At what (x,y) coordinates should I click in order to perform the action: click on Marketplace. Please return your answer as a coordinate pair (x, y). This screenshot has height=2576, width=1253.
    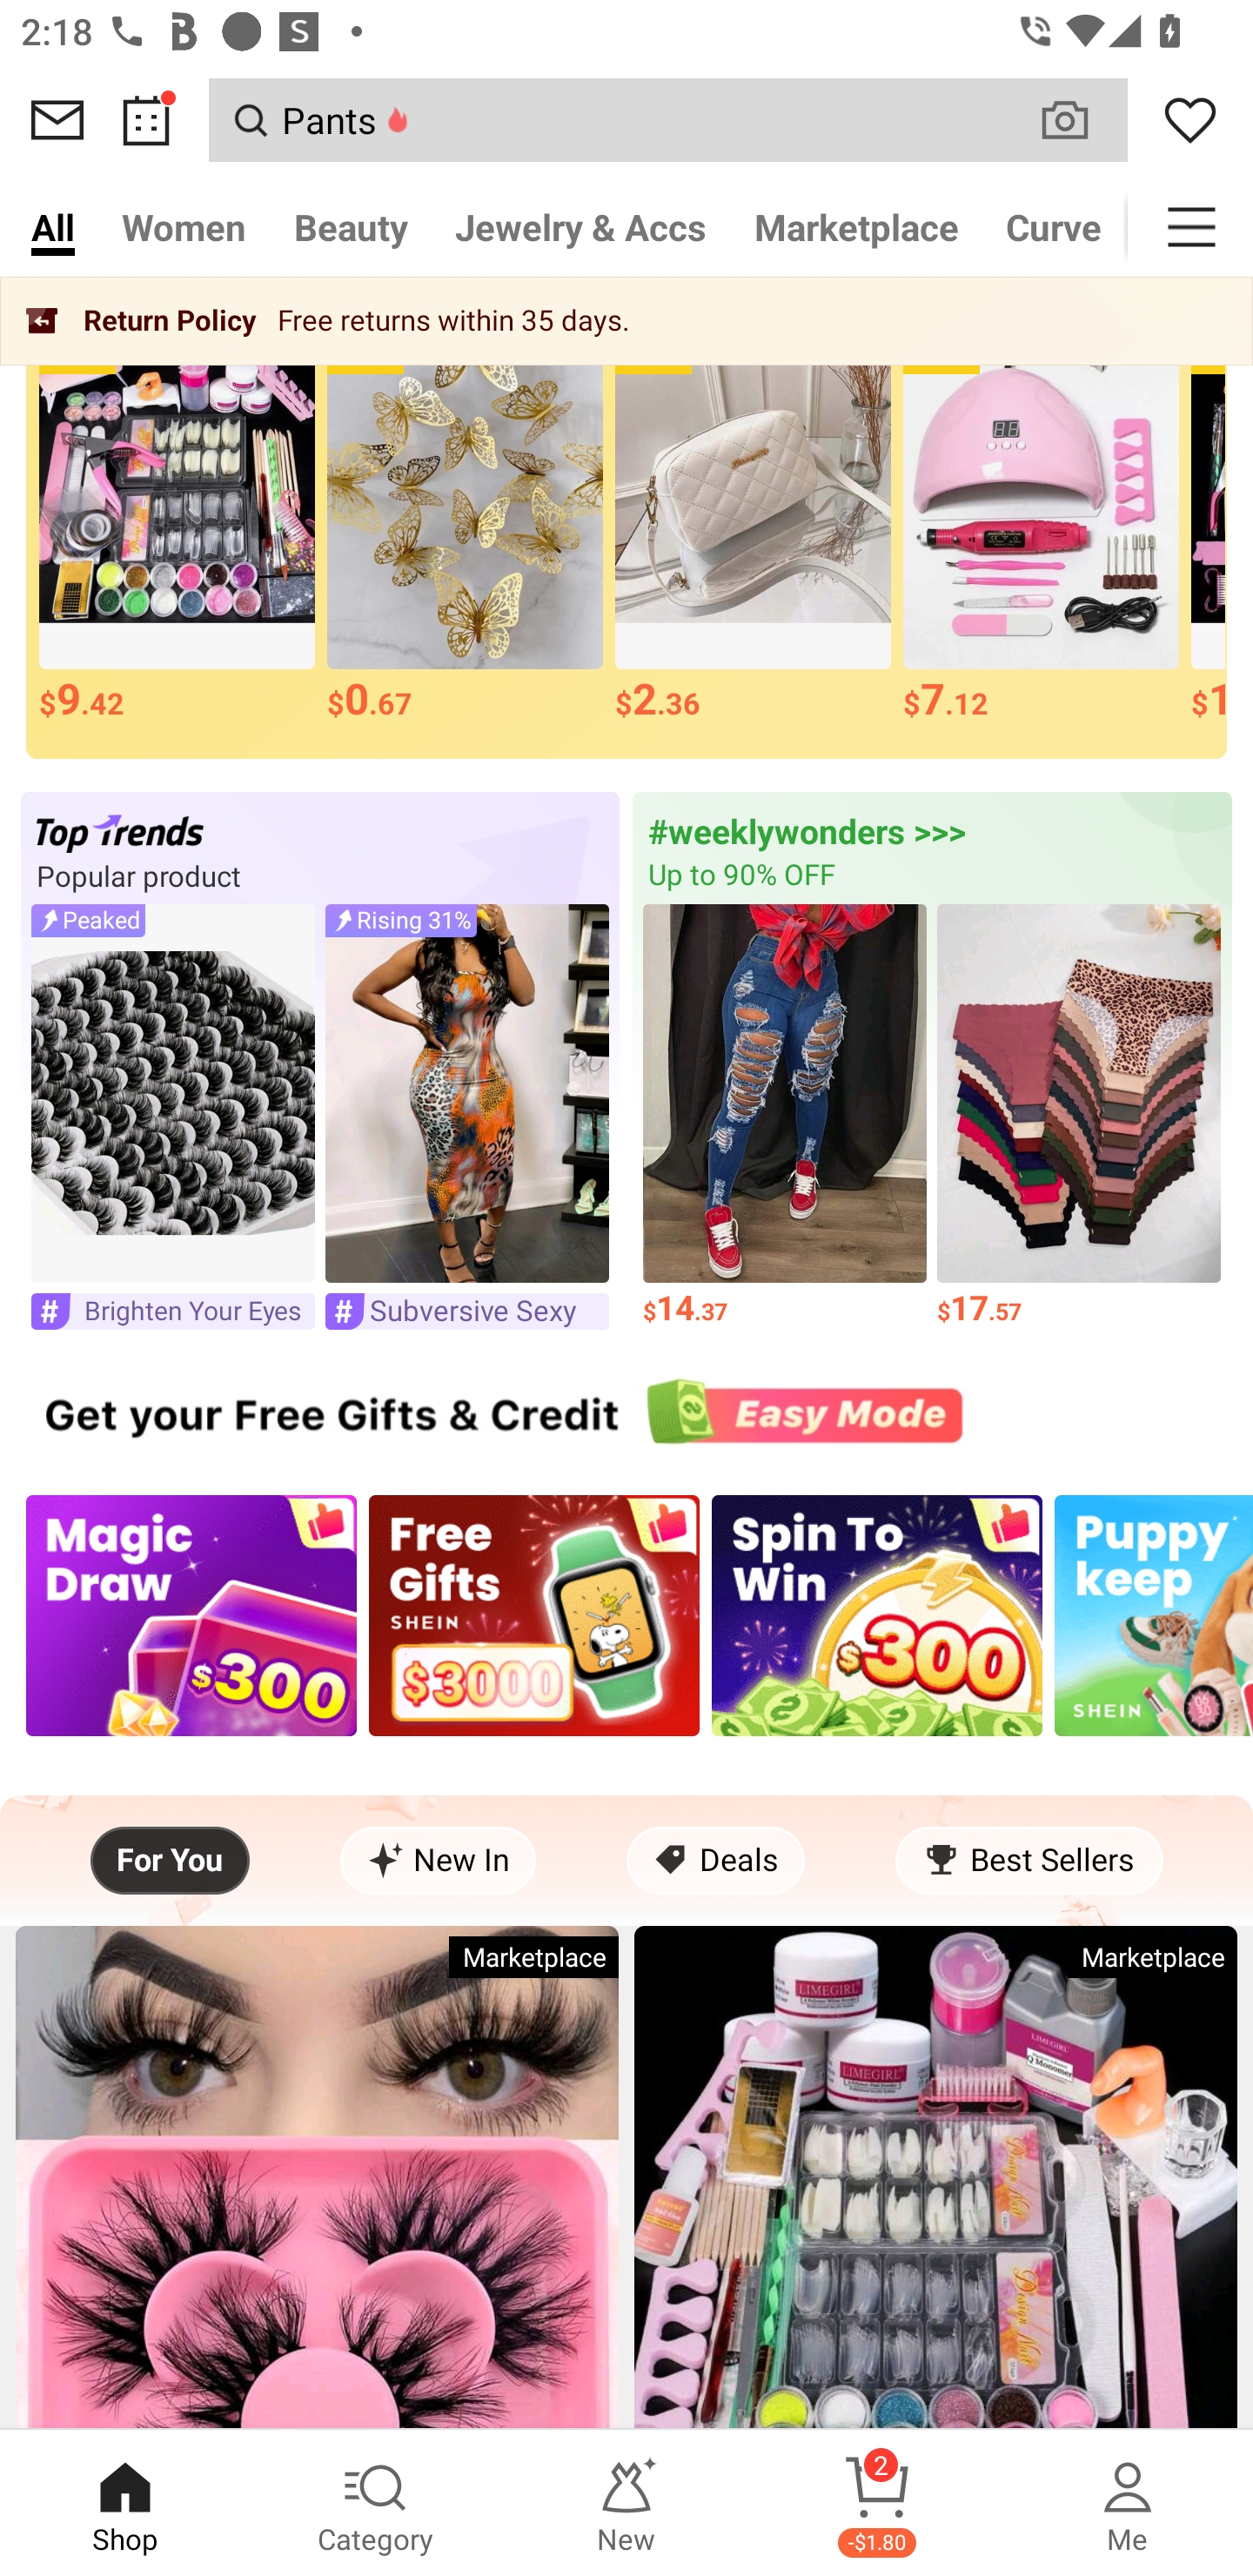
    Looking at the image, I should click on (856, 226).